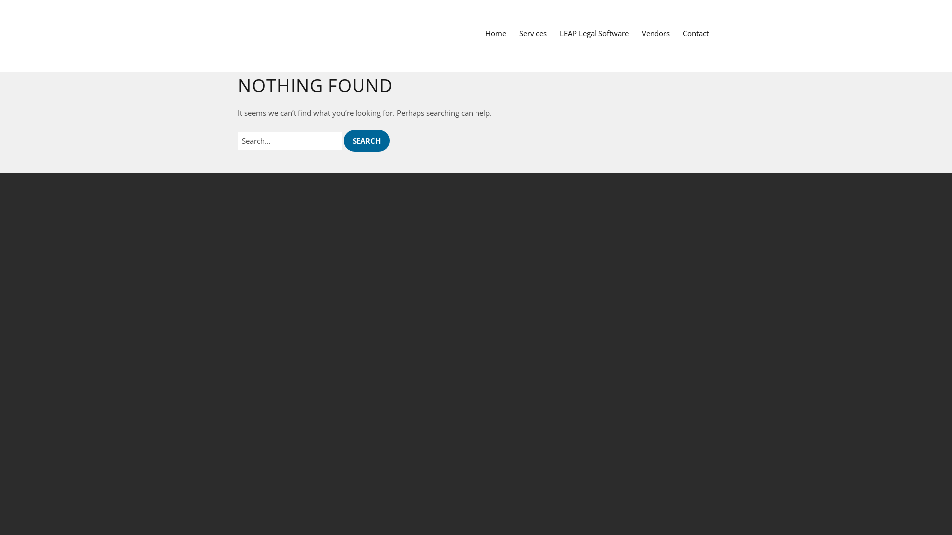  What do you see at coordinates (496, 33) in the screenshot?
I see `Home` at bounding box center [496, 33].